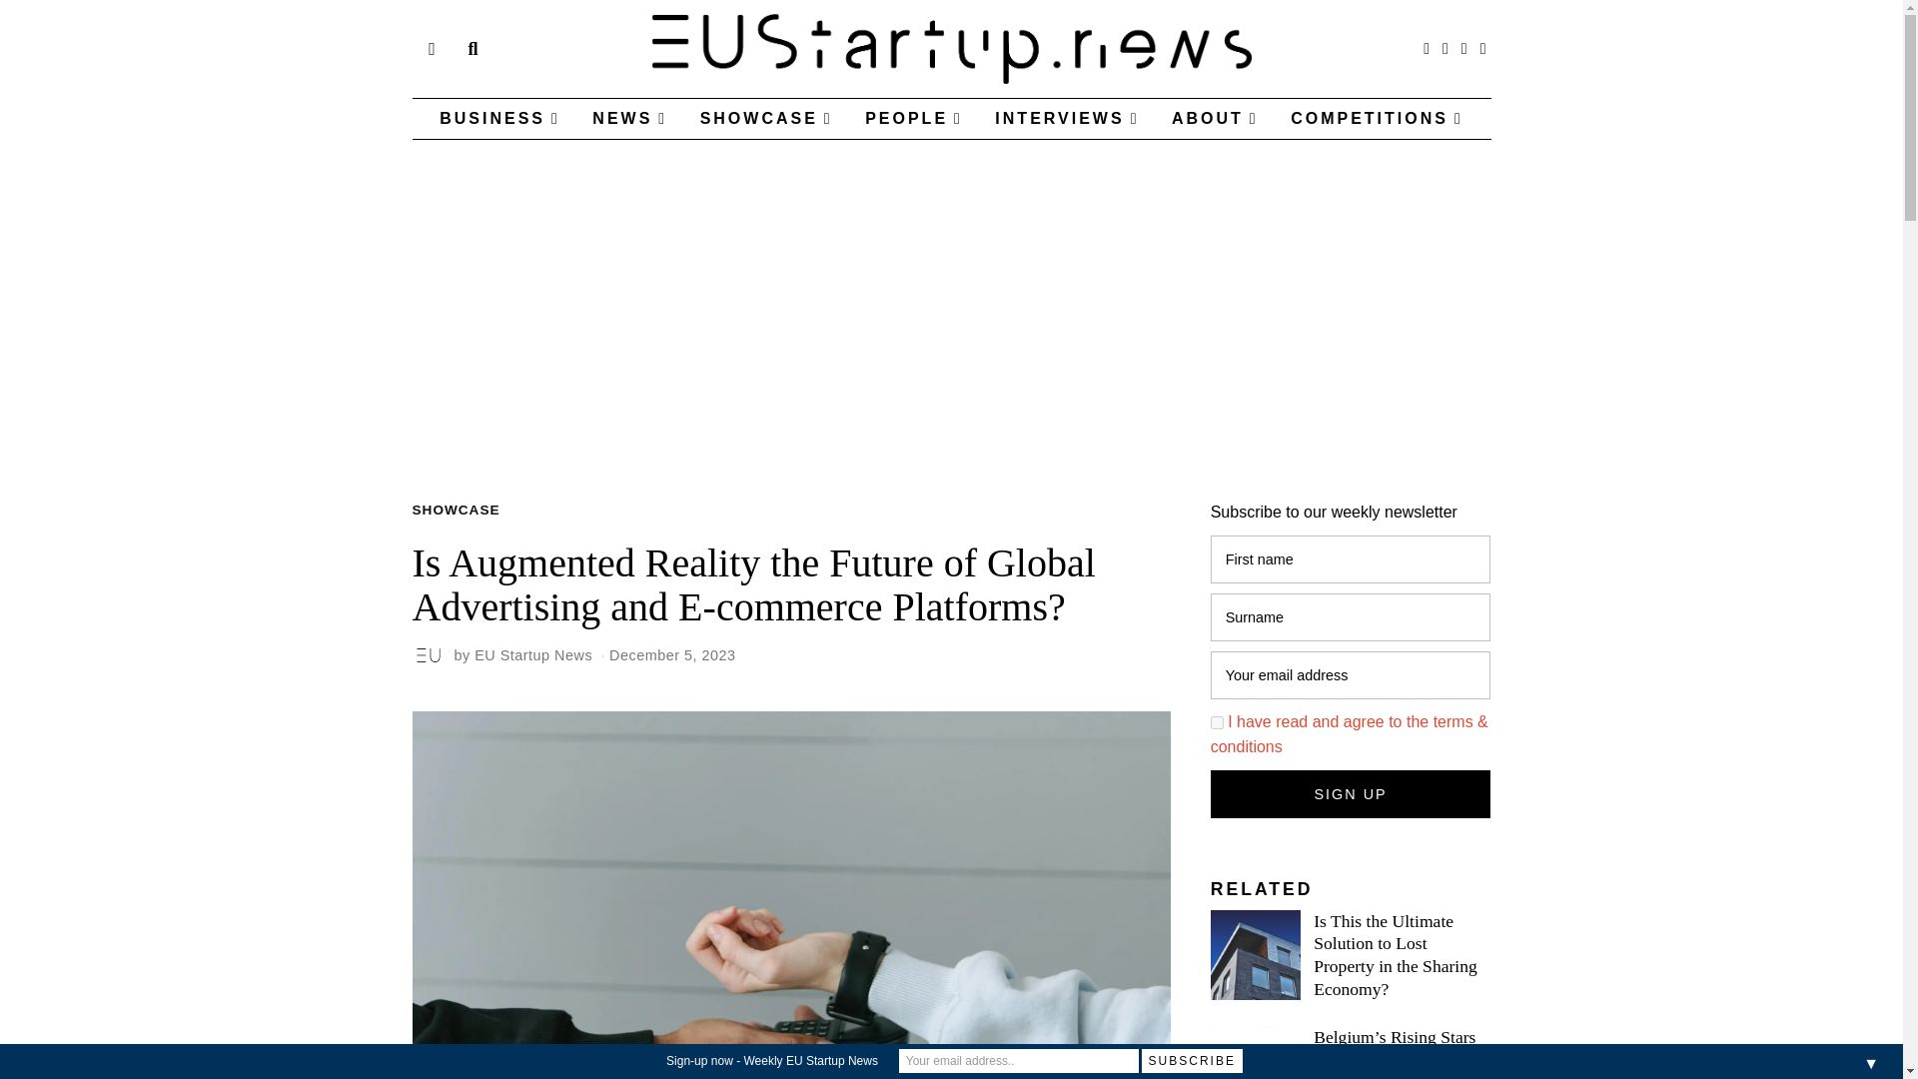 The image size is (1918, 1079). I want to click on SHOWCASE, so click(456, 511).